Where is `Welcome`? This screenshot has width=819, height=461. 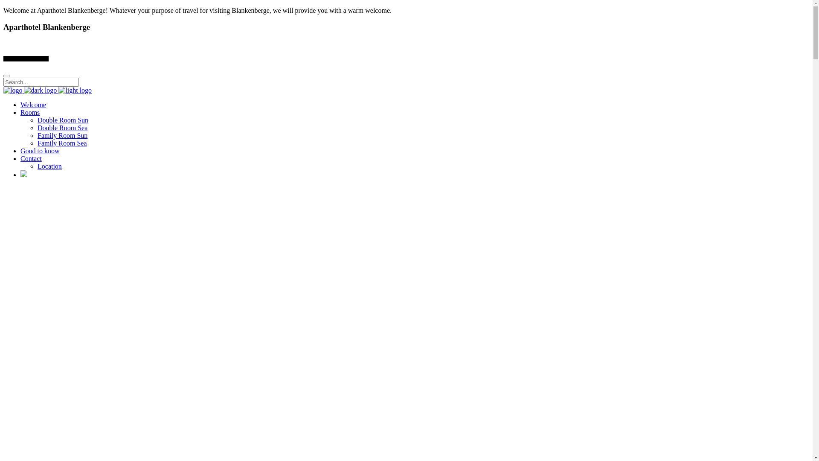
Welcome is located at coordinates (33, 105).